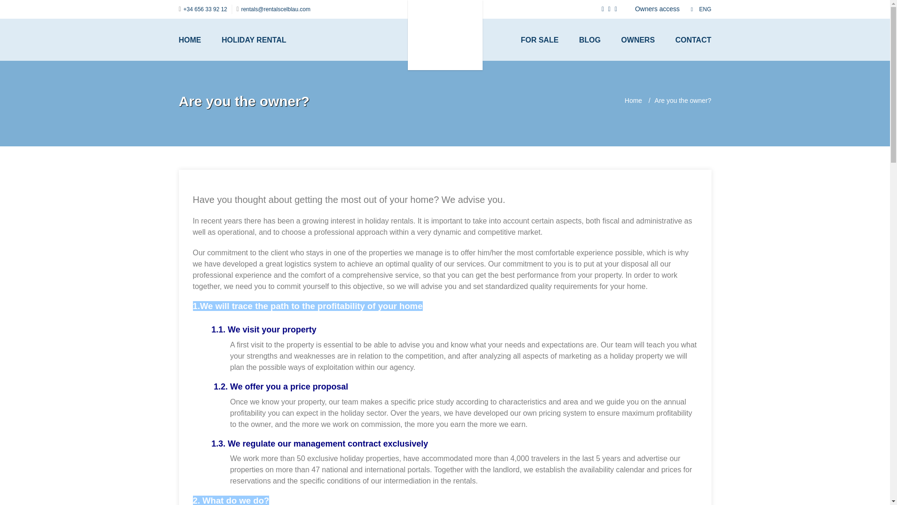  Describe the element at coordinates (701, 9) in the screenshot. I see `ENG` at that location.